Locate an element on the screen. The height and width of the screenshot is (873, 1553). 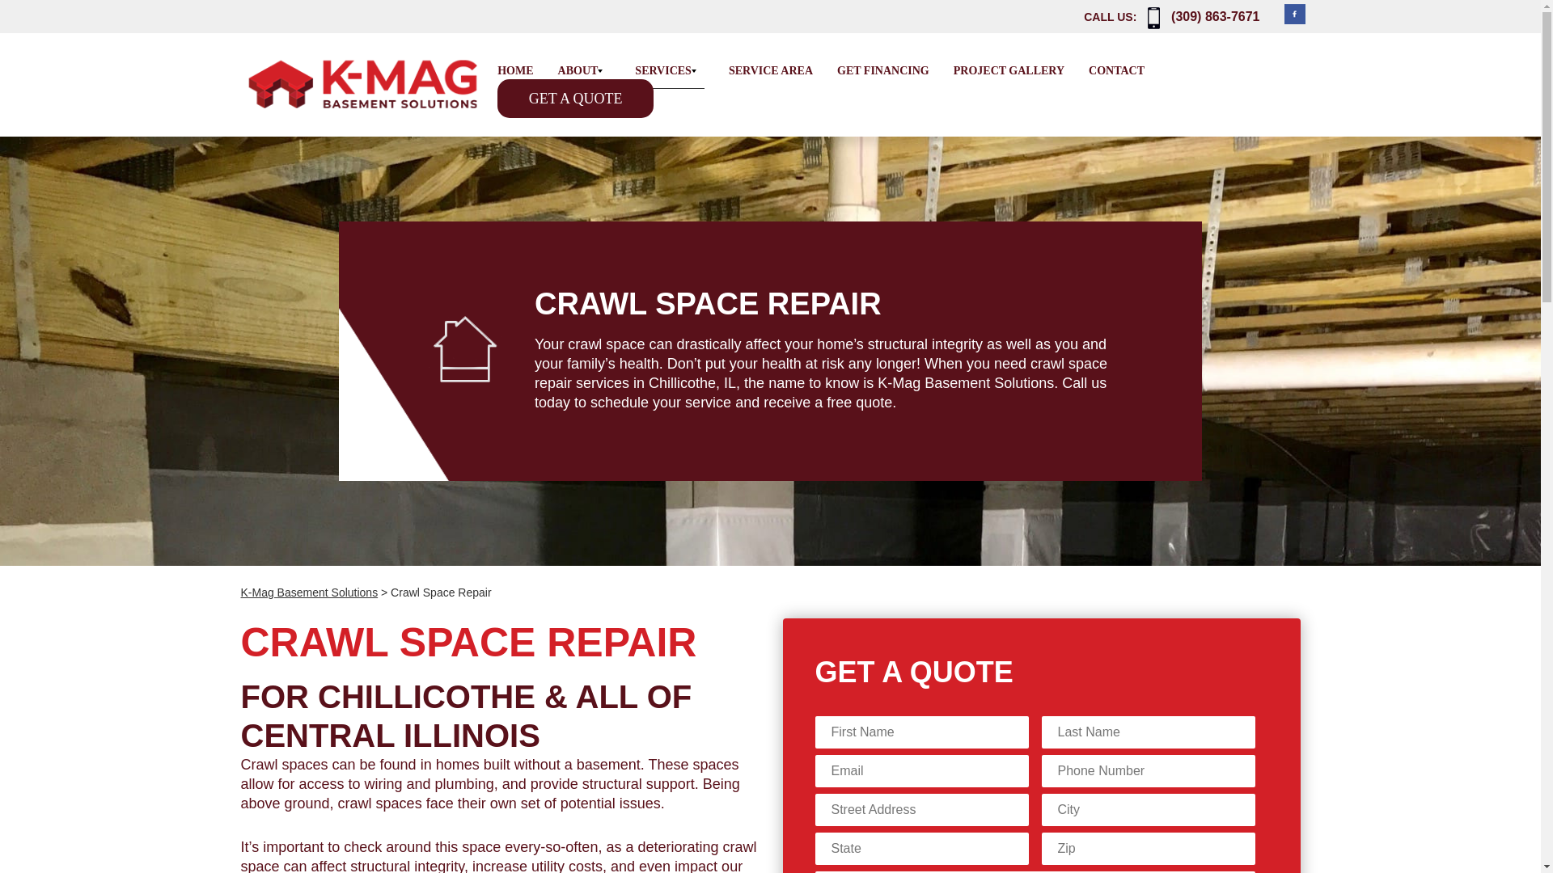
Service Area is located at coordinates (770, 70).